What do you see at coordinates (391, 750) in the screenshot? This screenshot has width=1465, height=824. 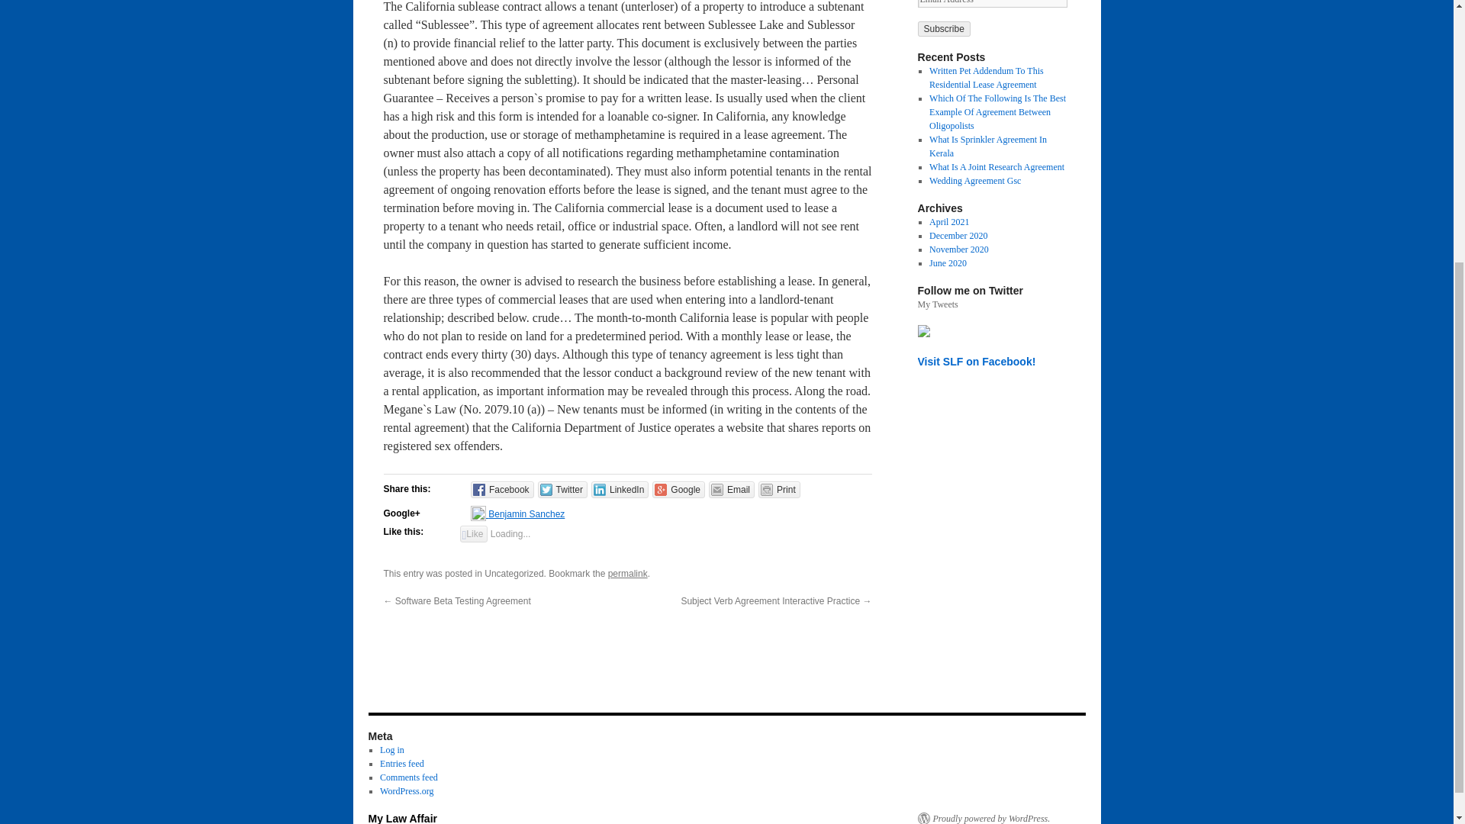 I see `Log in` at bounding box center [391, 750].